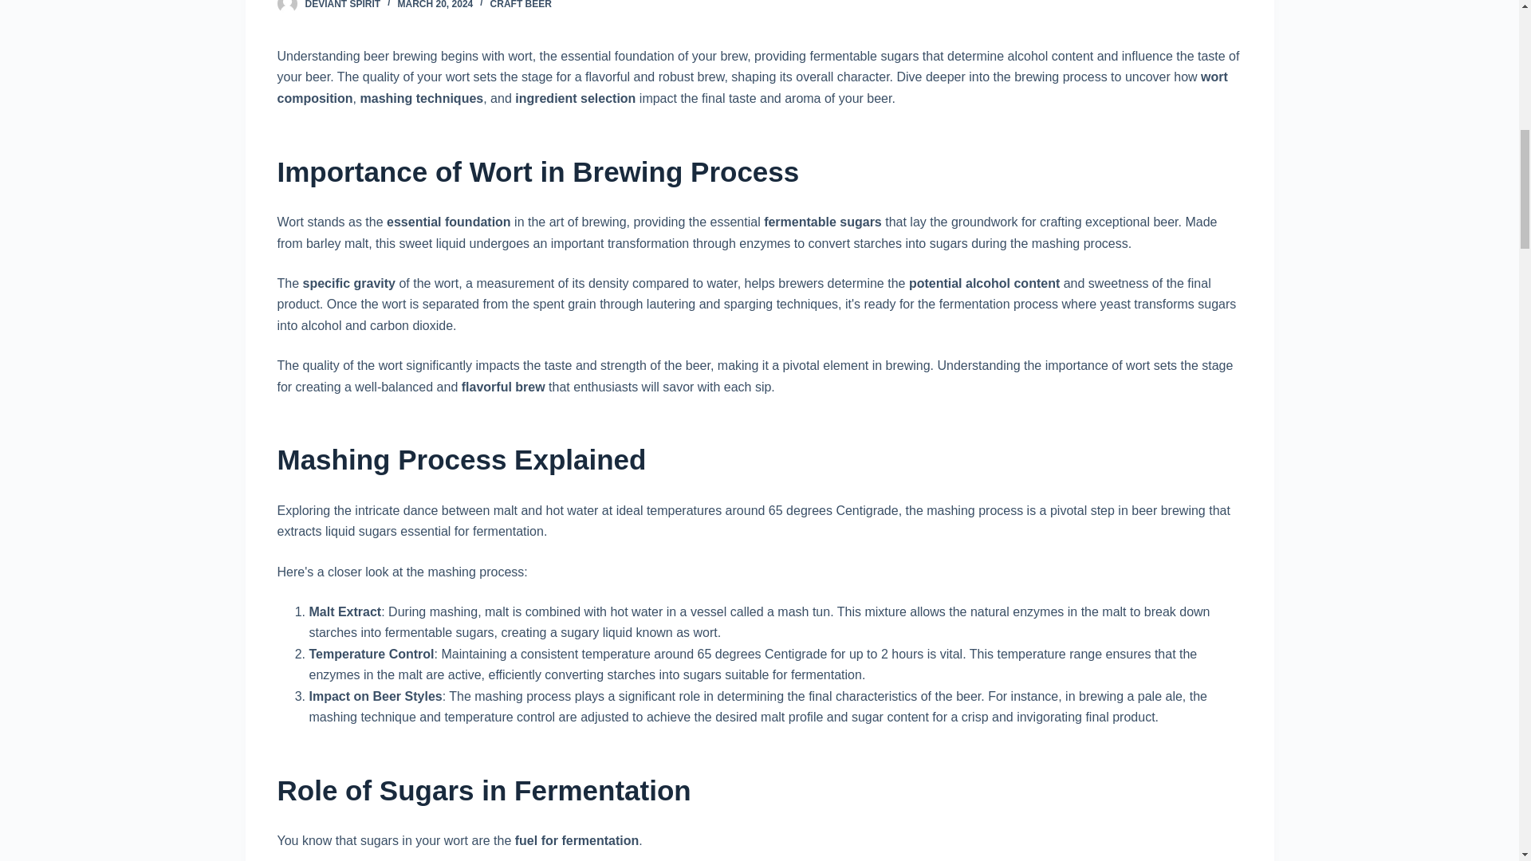 This screenshot has width=1531, height=861. Describe the element at coordinates (342, 5) in the screenshot. I see `DEVIANT SPIRIT` at that location.